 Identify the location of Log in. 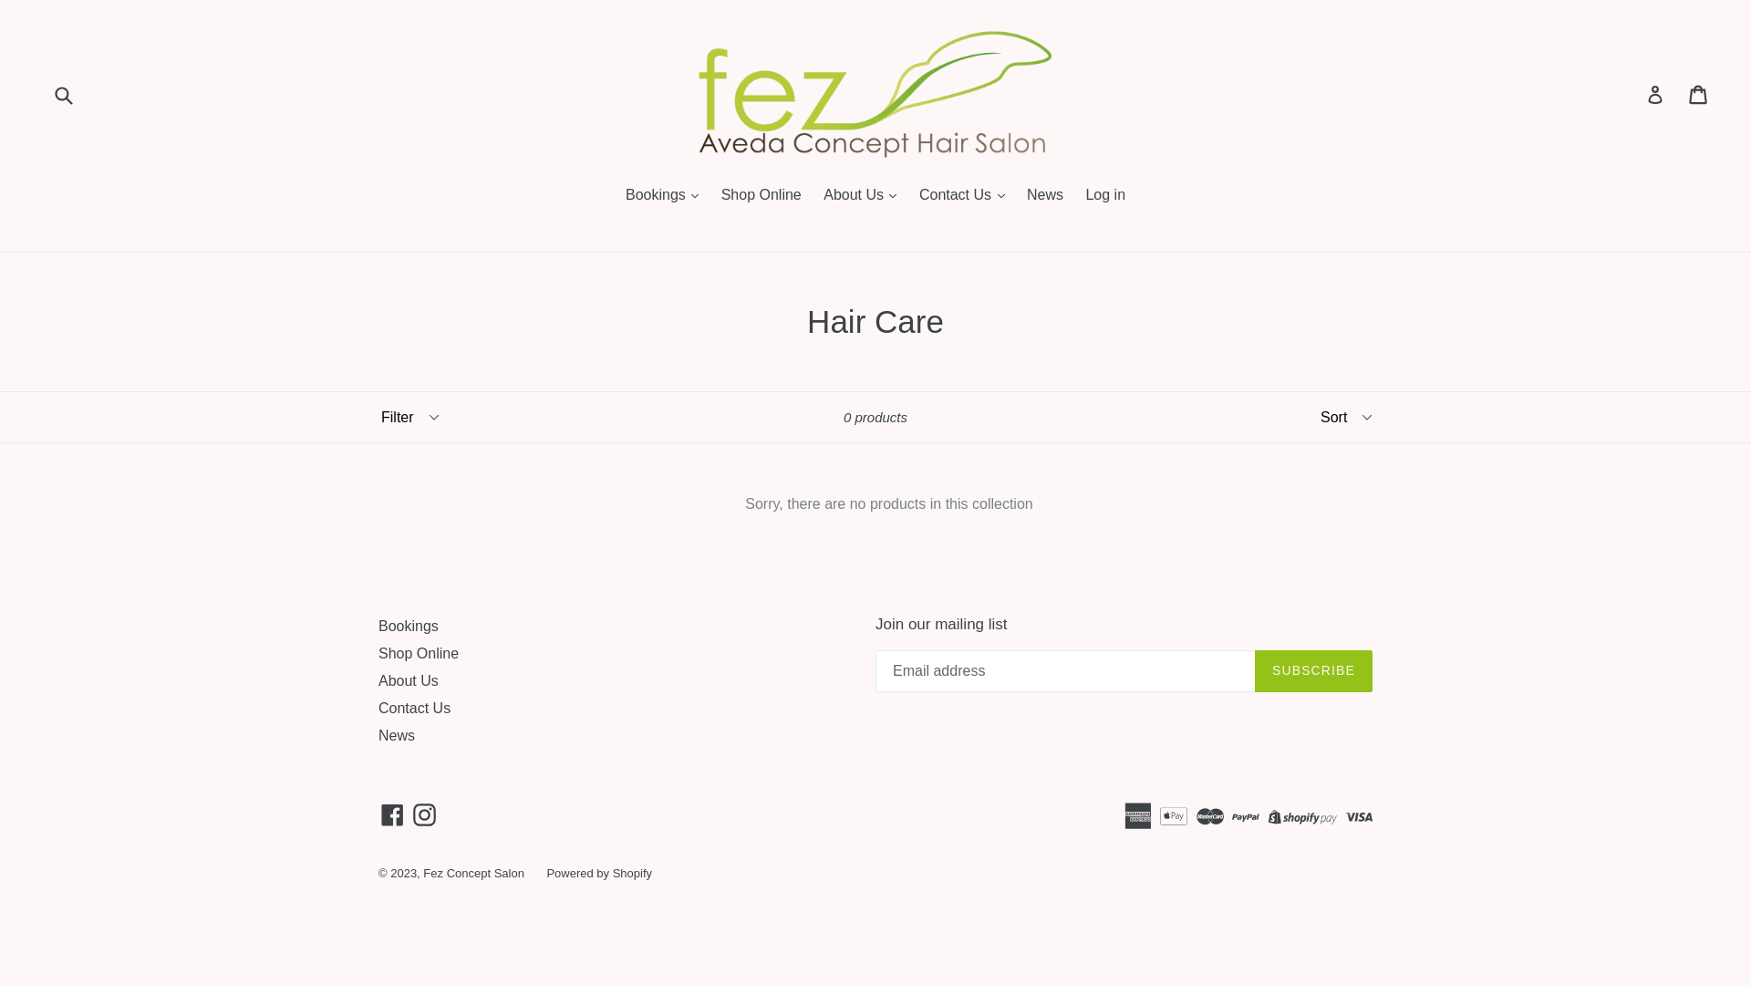
(1655, 95).